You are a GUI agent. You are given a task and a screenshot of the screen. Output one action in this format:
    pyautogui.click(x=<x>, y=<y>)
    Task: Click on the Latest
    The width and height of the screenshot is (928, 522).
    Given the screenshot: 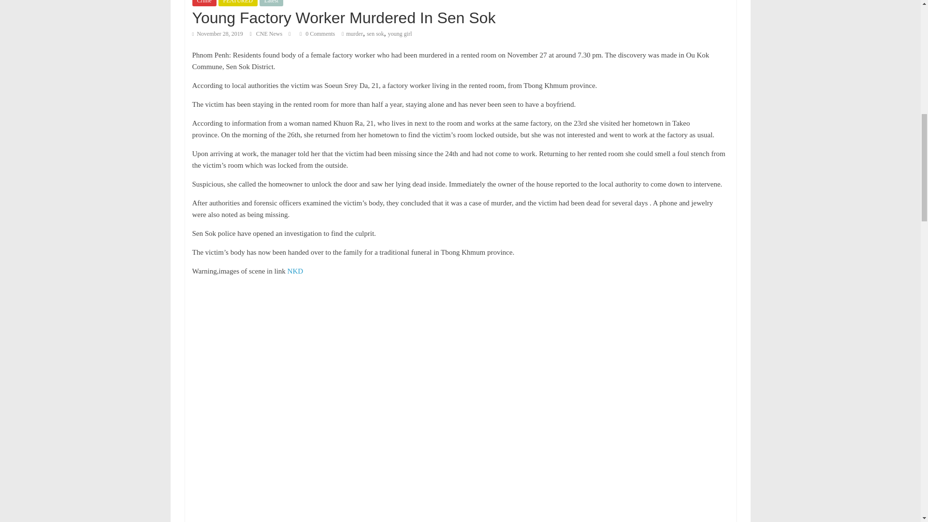 What is the action you would take?
    pyautogui.click(x=271, y=3)
    